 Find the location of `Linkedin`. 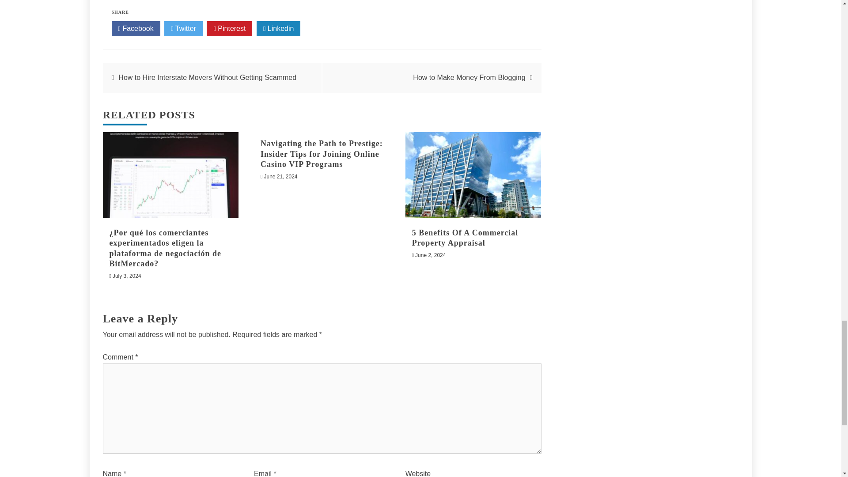

Linkedin is located at coordinates (279, 28).